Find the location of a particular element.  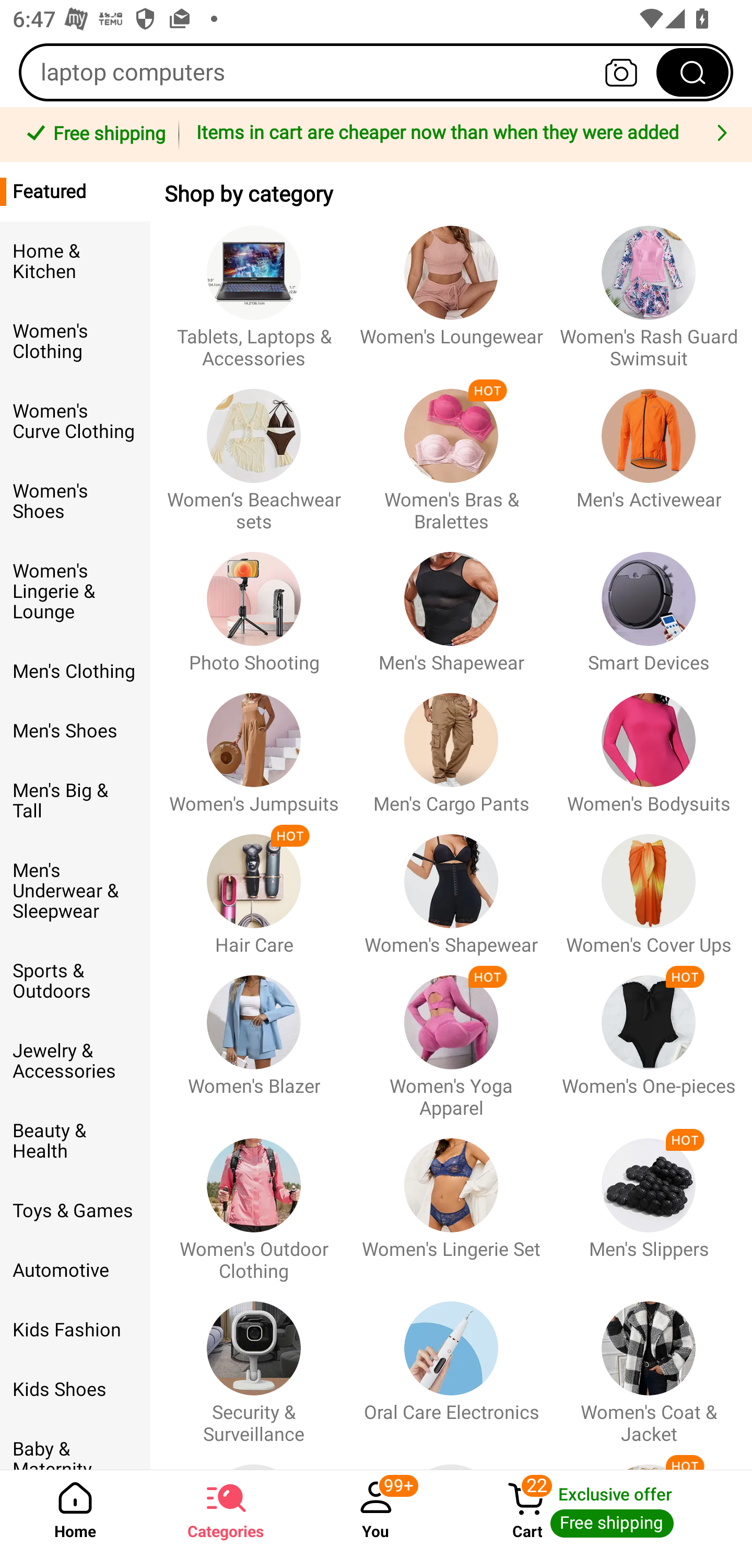

Men's Cargo Pants is located at coordinates (451, 744).